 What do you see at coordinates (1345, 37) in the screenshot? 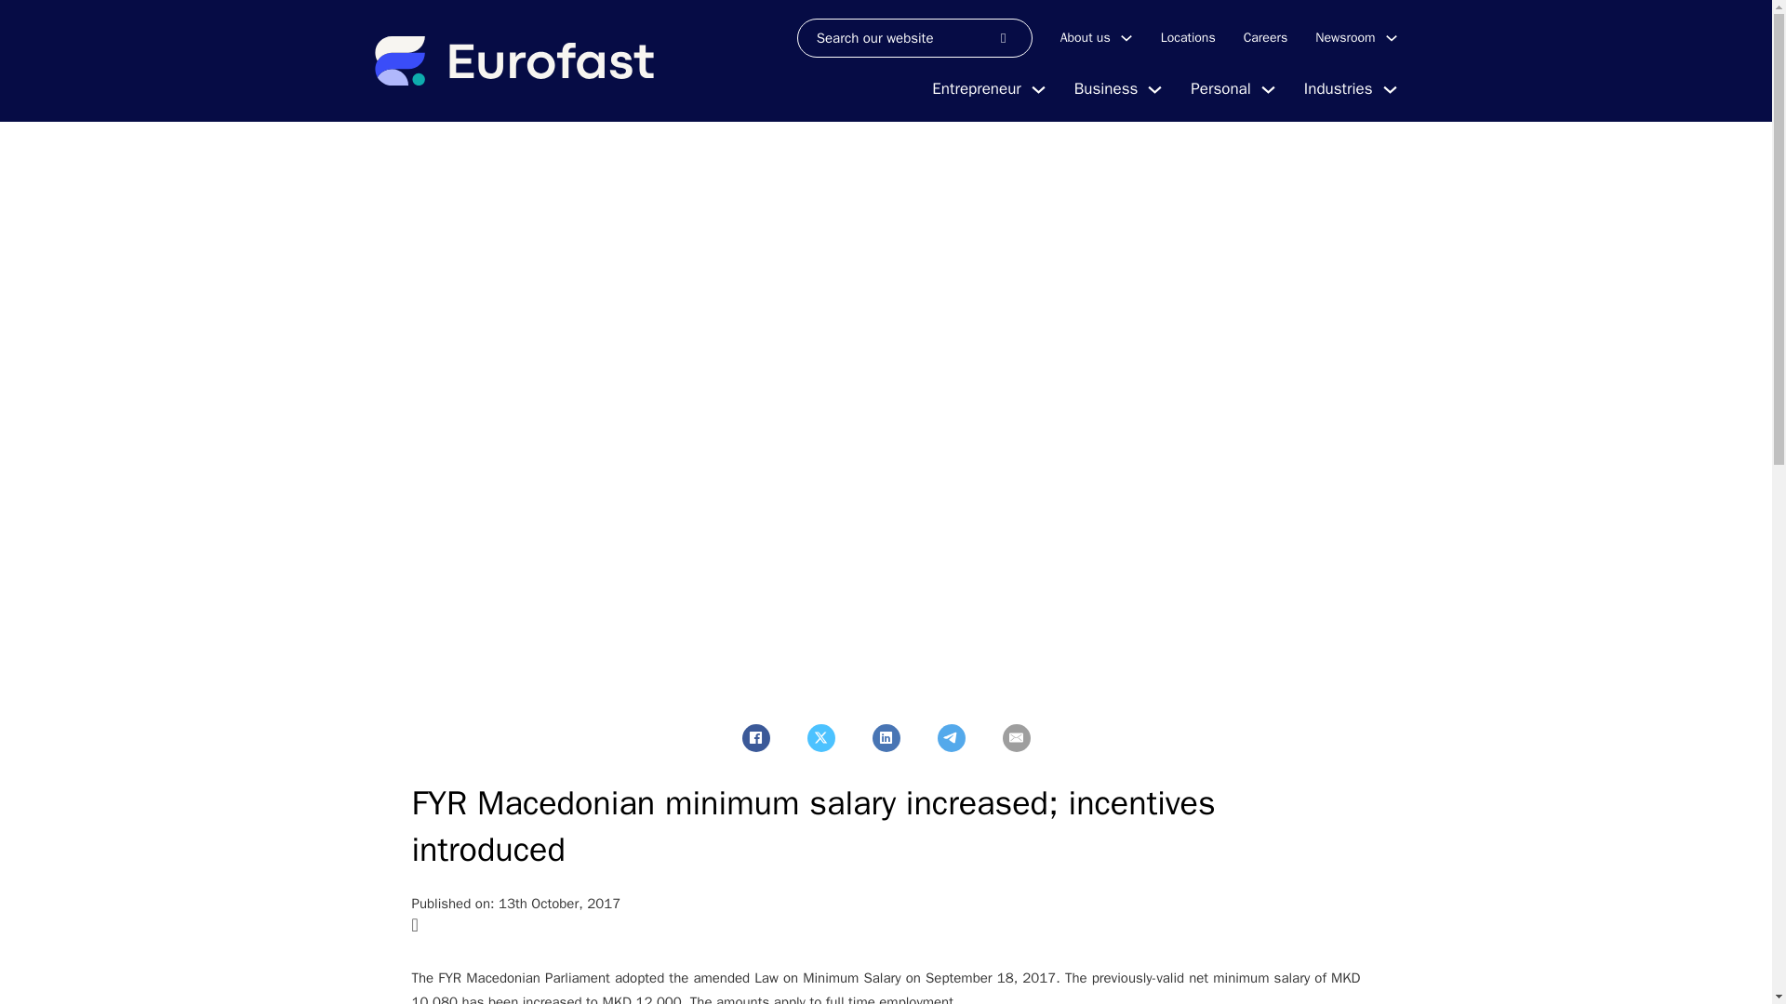
I see `Newsroom` at bounding box center [1345, 37].